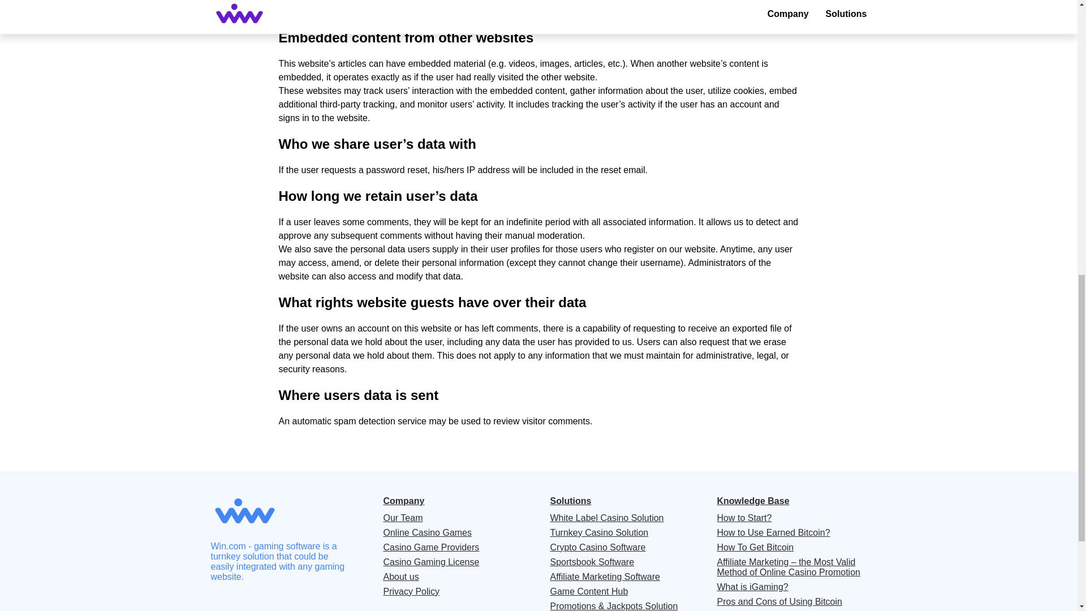 Image resolution: width=1086 pixels, height=611 pixels. What do you see at coordinates (431, 562) in the screenshot?
I see `Casino Gaming License` at bounding box center [431, 562].